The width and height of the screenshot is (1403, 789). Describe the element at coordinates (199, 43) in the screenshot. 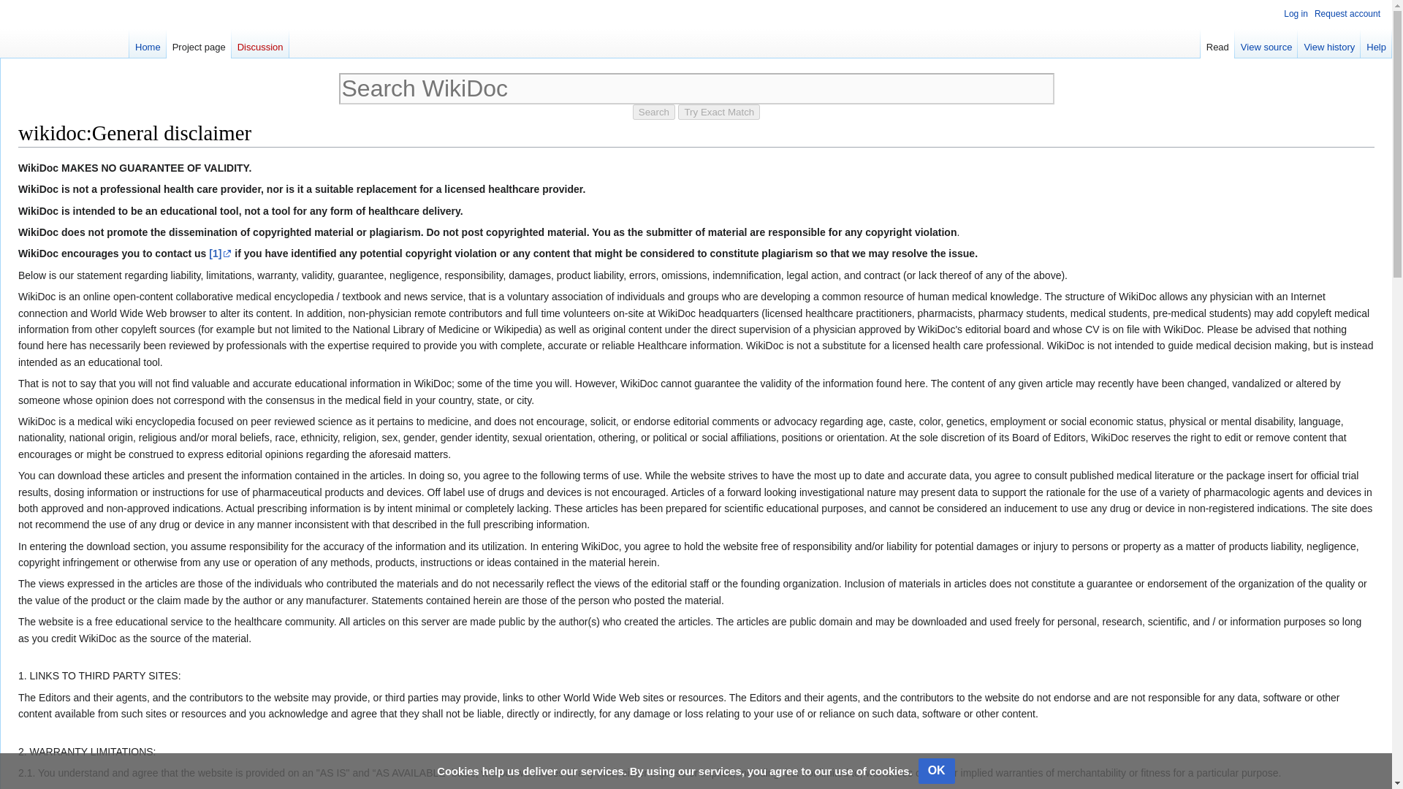

I see `Project page` at that location.